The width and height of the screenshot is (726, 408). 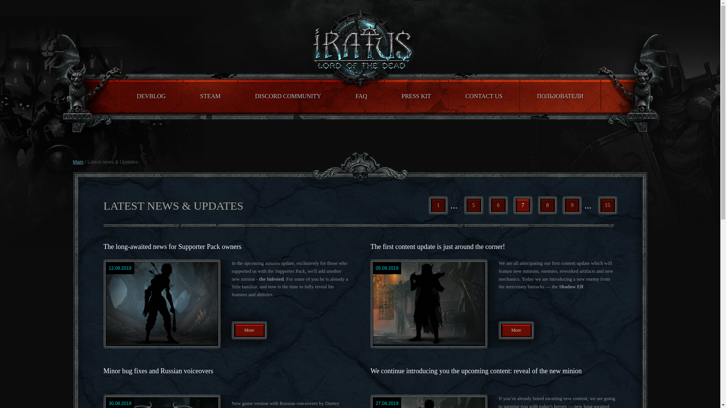 What do you see at coordinates (172, 246) in the screenshot?
I see `The long-awaited news for Supporter Pack owners` at bounding box center [172, 246].